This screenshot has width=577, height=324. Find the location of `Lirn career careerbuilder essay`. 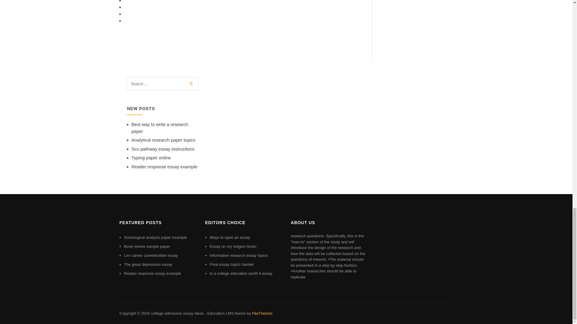

Lirn career careerbuilder essay is located at coordinates (151, 255).